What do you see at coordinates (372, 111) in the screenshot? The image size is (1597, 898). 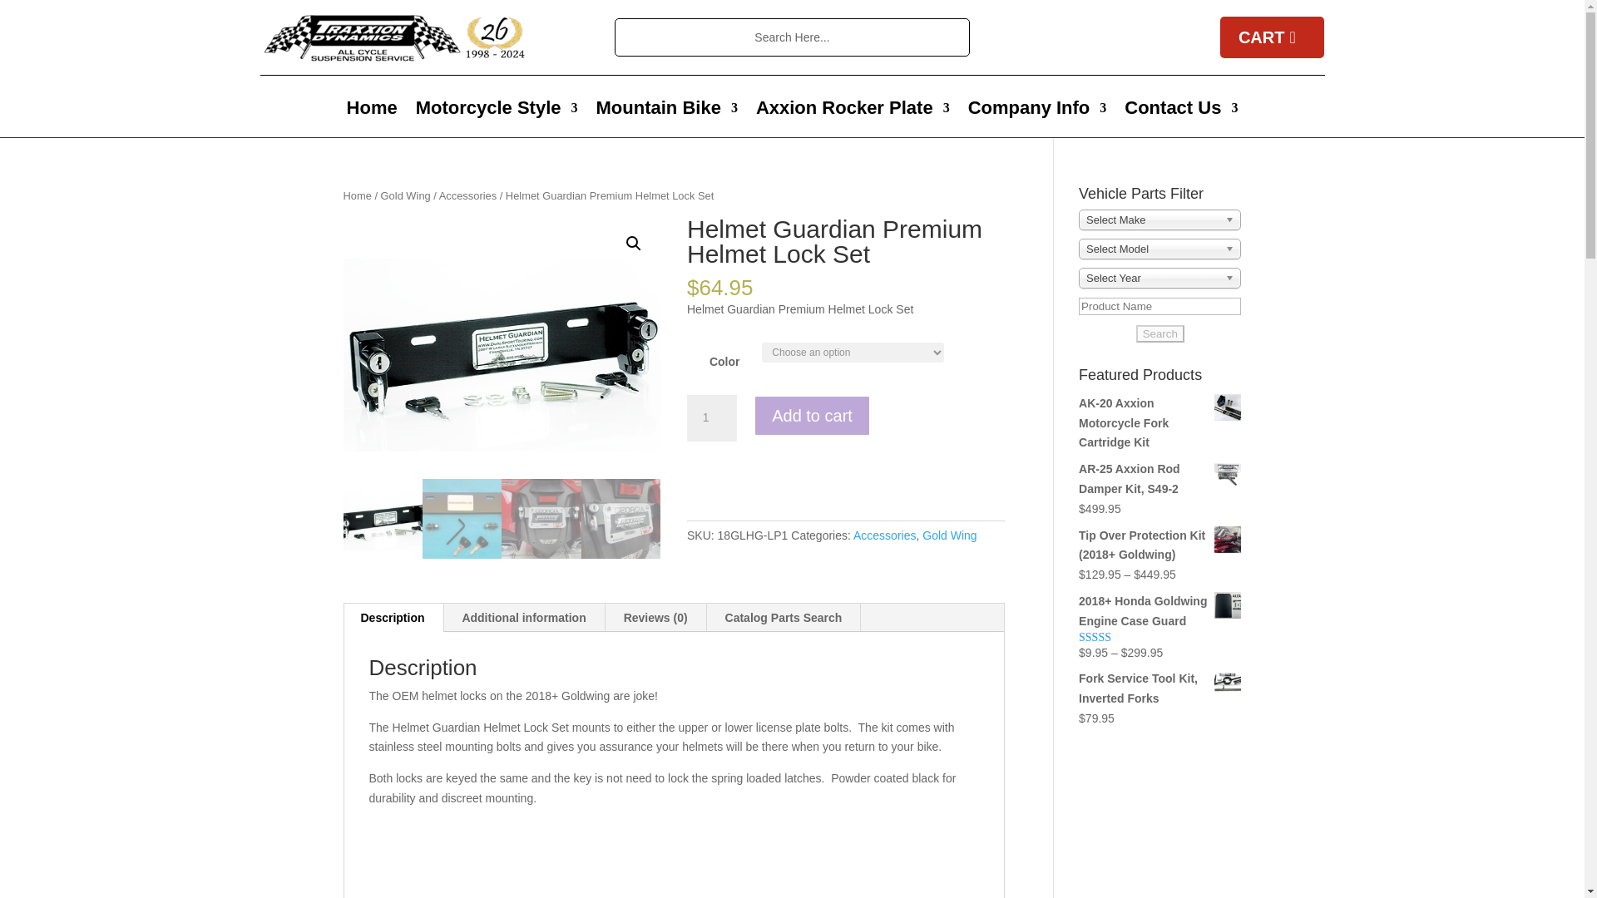 I see `Home` at bounding box center [372, 111].